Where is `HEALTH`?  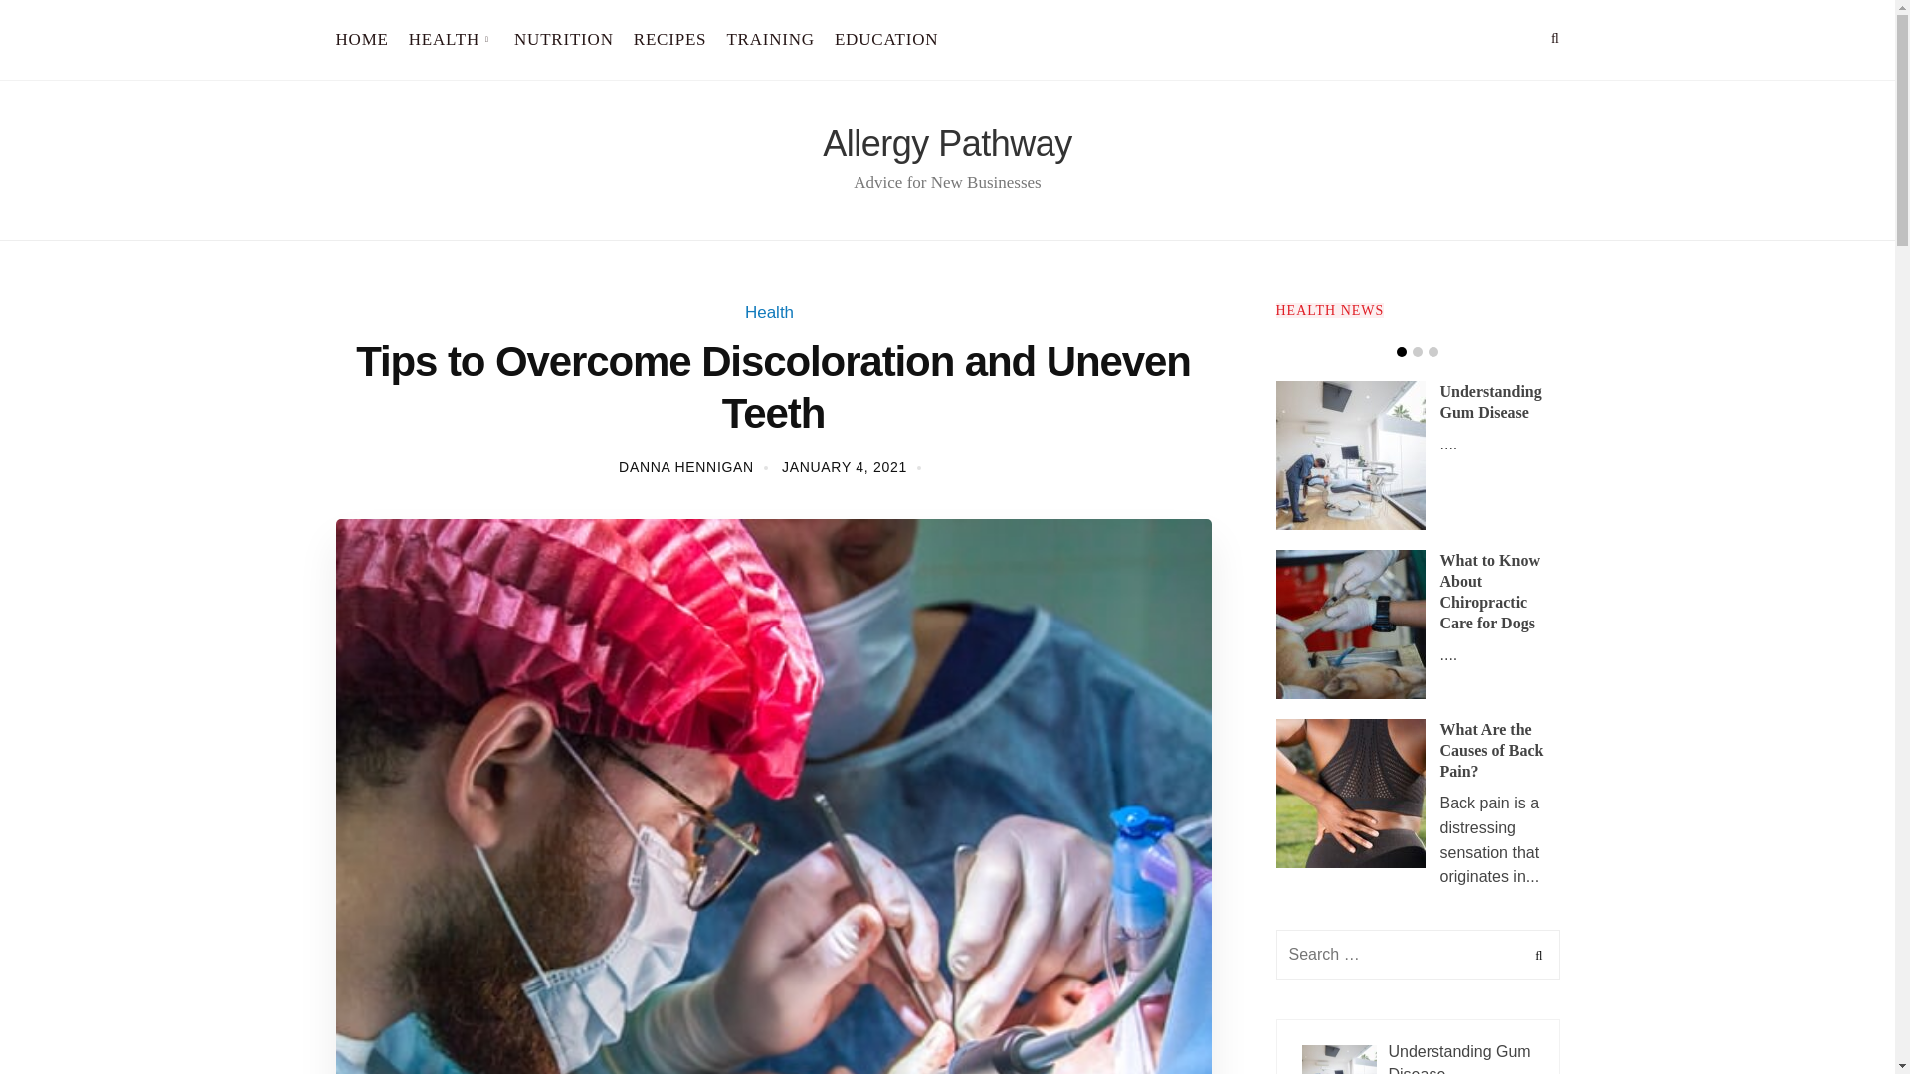
HEALTH is located at coordinates (452, 40).